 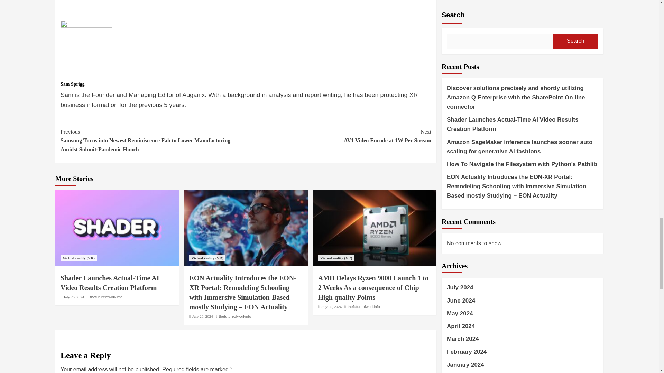 I want to click on thefutureofworkinfo, so click(x=107, y=297).